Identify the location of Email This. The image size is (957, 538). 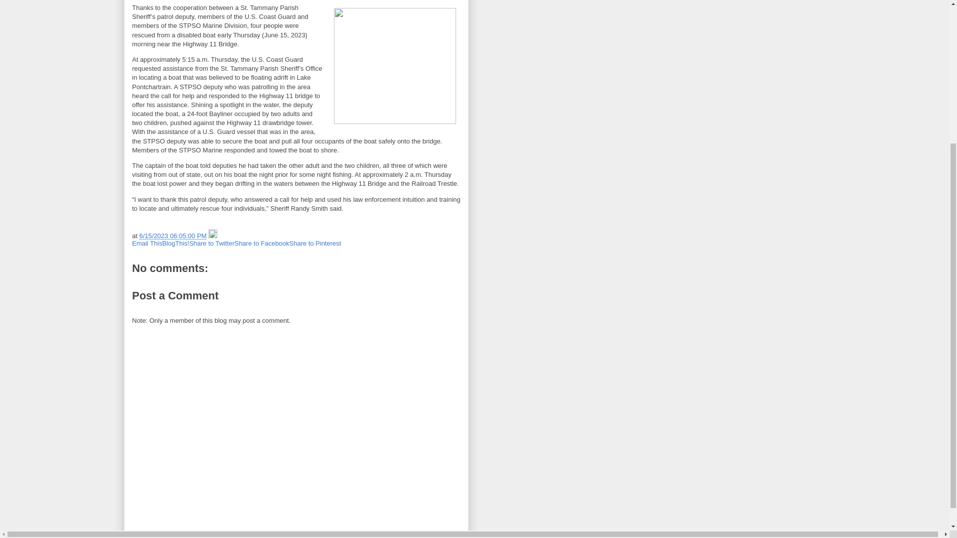
(147, 243).